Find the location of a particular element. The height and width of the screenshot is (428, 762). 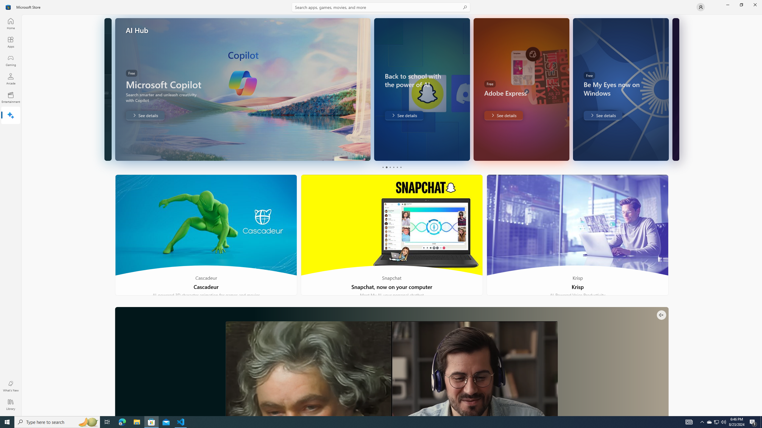

Page 2 is located at coordinates (386, 167).